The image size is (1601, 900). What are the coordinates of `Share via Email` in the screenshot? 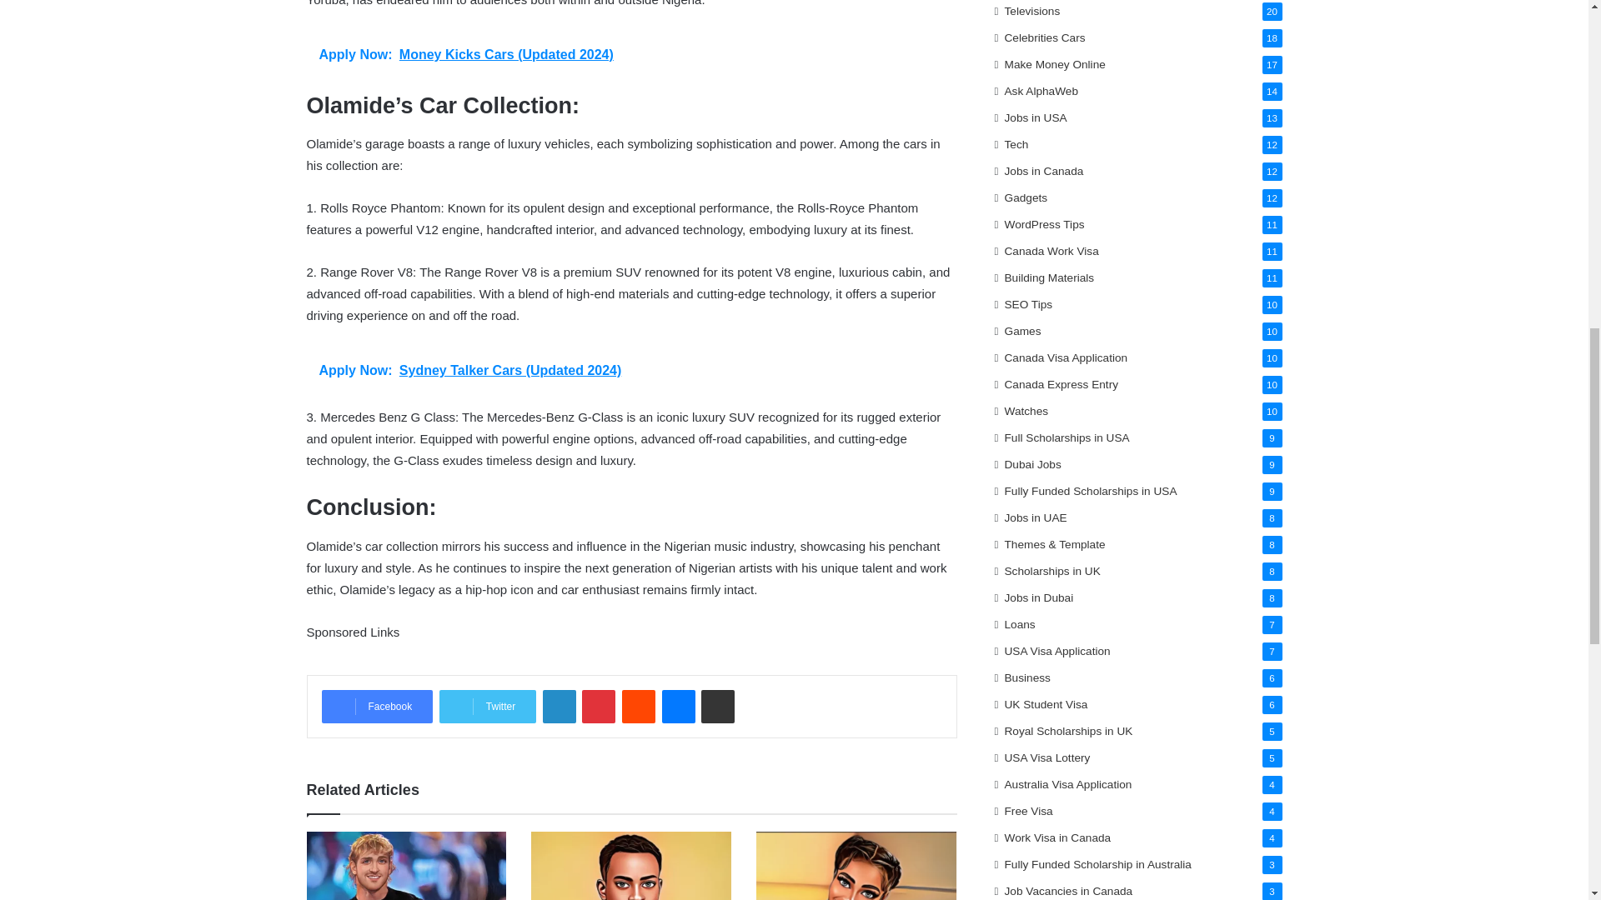 It's located at (717, 707).